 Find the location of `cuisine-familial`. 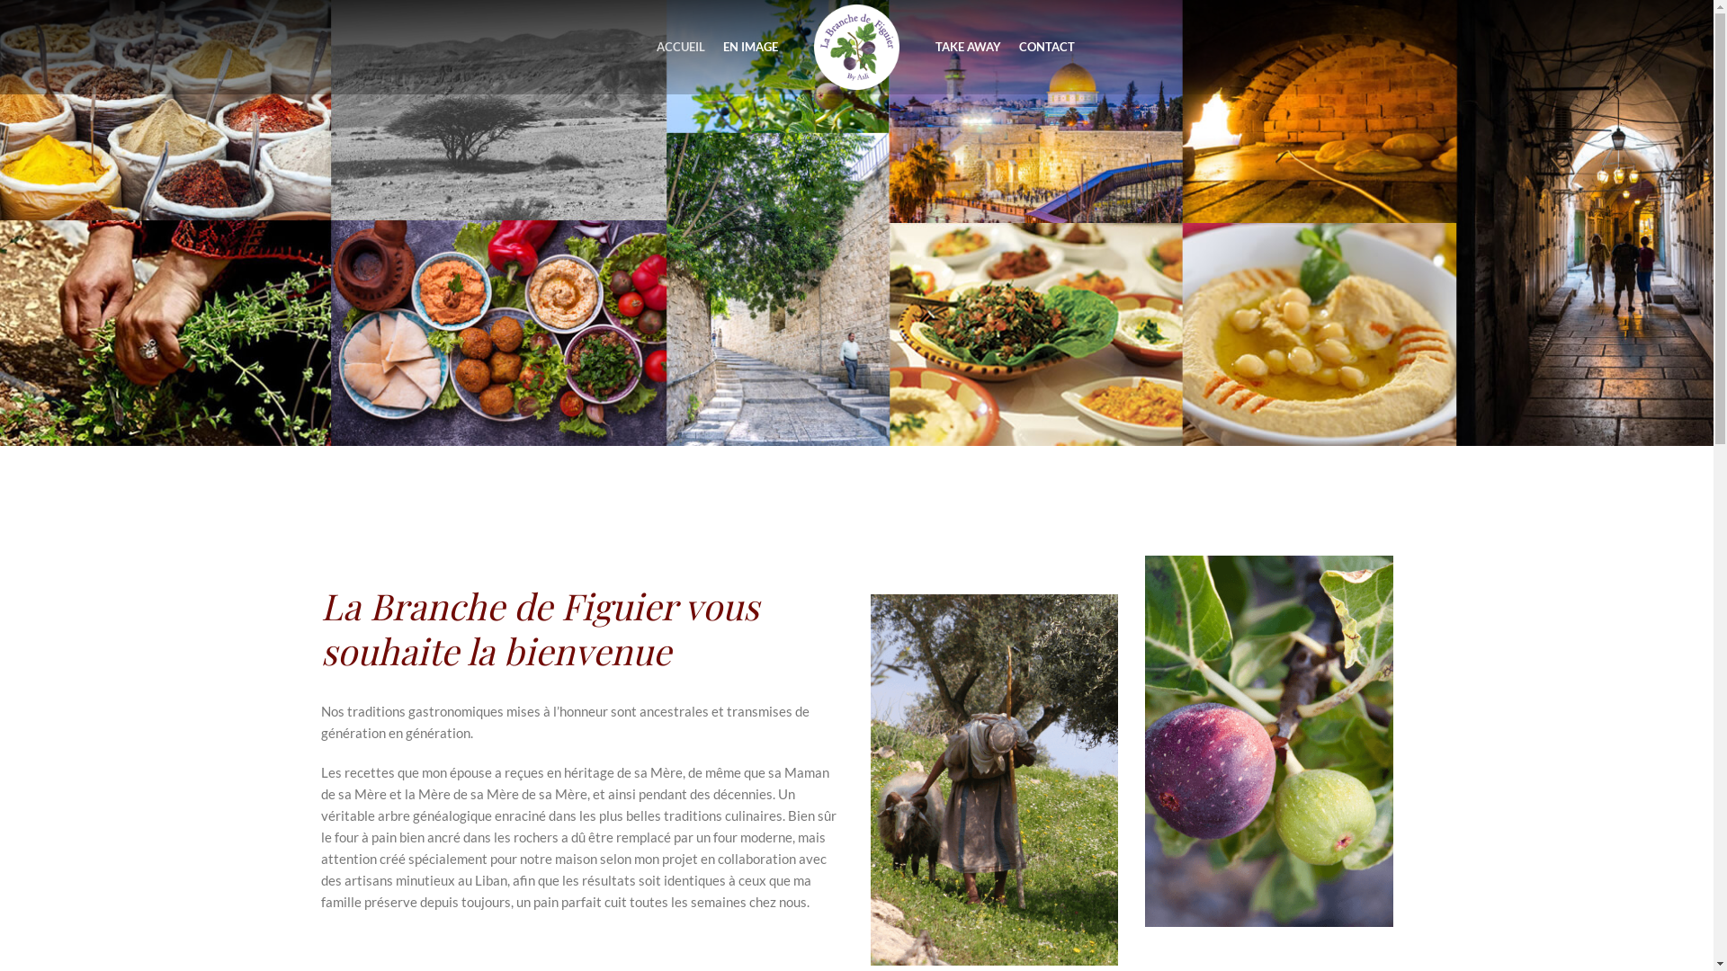

cuisine-familial is located at coordinates (995, 780).